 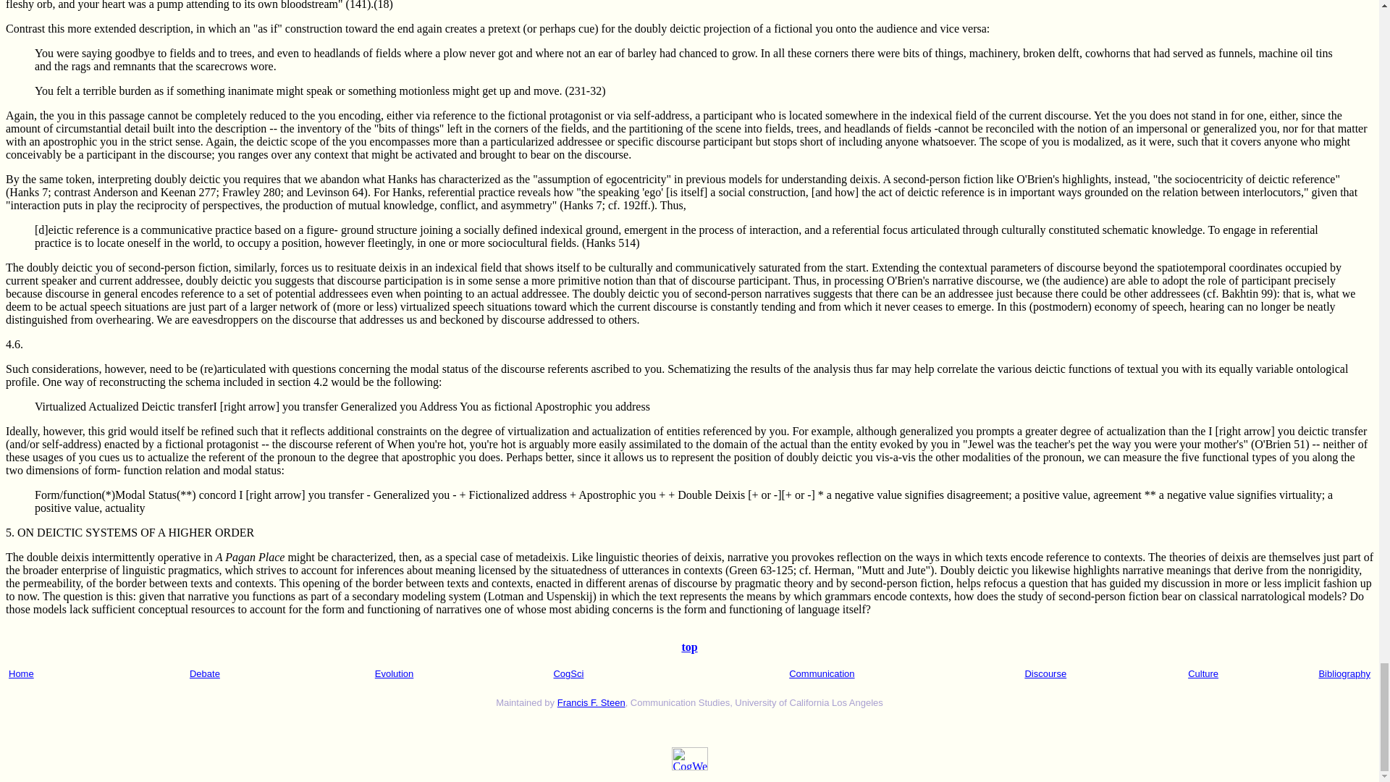 What do you see at coordinates (204, 673) in the screenshot?
I see `Debate` at bounding box center [204, 673].